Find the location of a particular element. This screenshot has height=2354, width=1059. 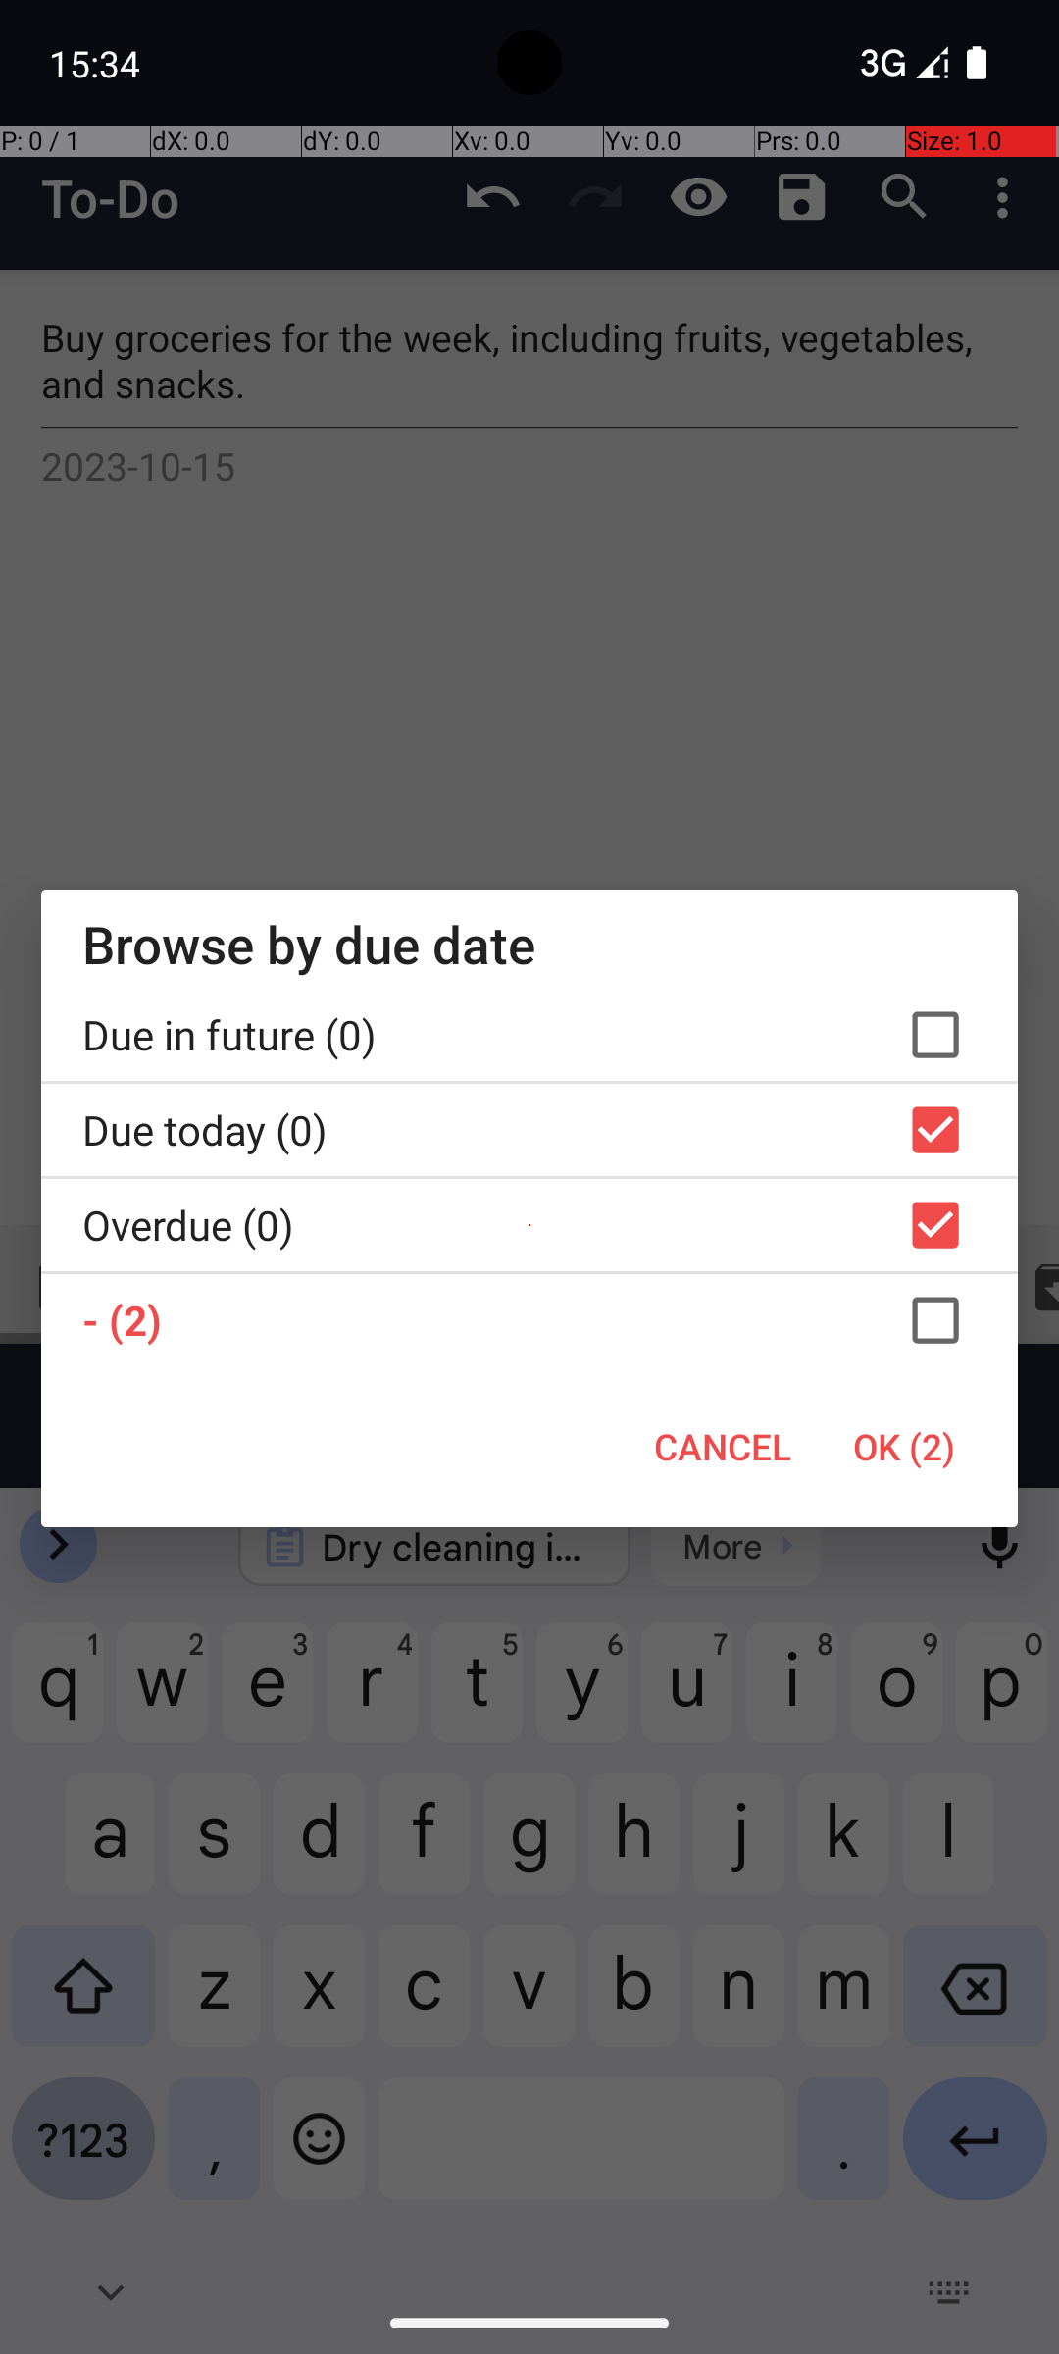

Overdue (0) is located at coordinates (529, 1225).